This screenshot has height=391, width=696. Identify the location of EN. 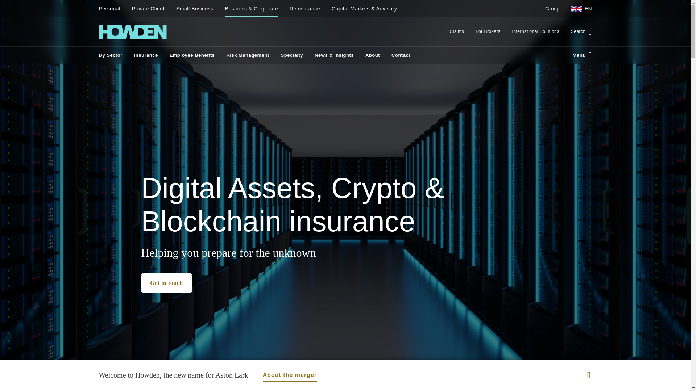
(579, 9).